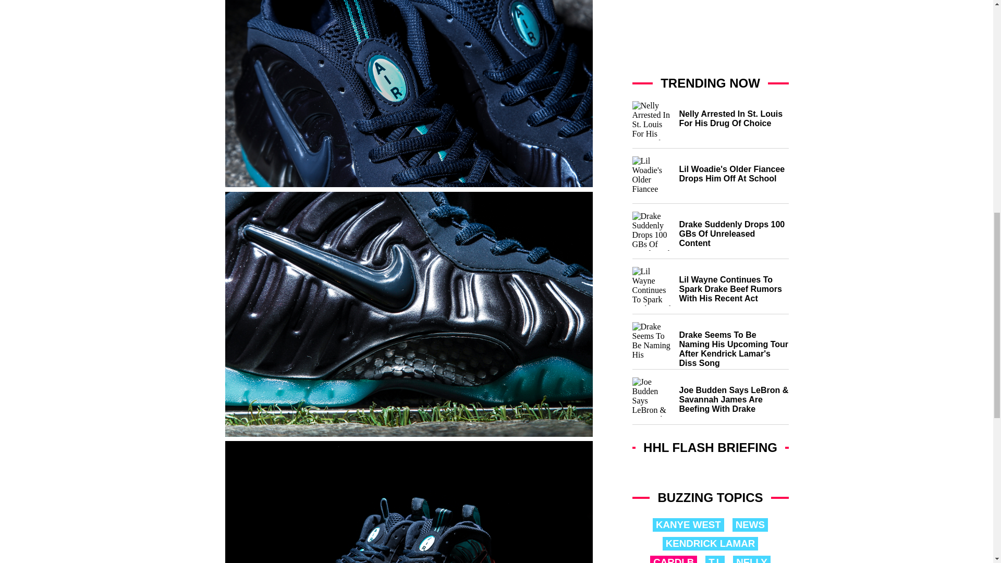 The width and height of the screenshot is (1001, 563). What do you see at coordinates (752, 559) in the screenshot?
I see `NELLY` at bounding box center [752, 559].